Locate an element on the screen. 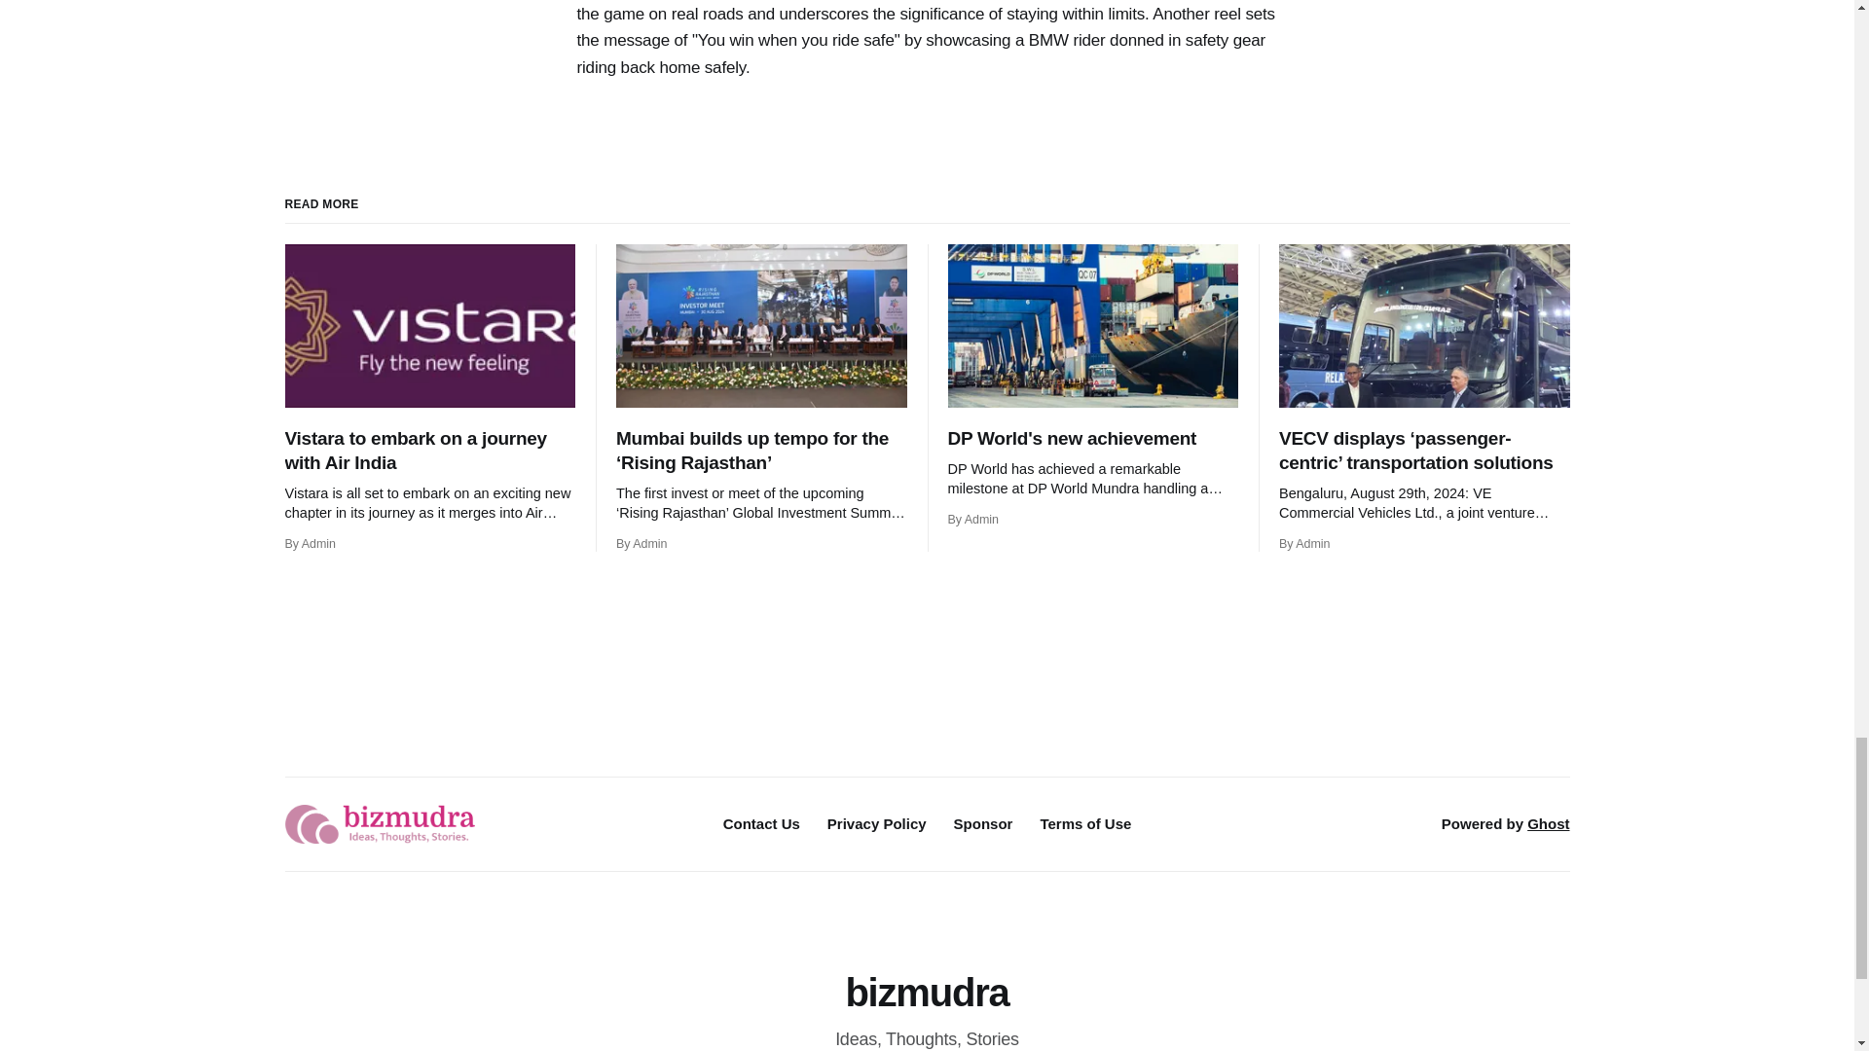 This screenshot has height=1051, width=1869. Privacy Policy is located at coordinates (877, 823).